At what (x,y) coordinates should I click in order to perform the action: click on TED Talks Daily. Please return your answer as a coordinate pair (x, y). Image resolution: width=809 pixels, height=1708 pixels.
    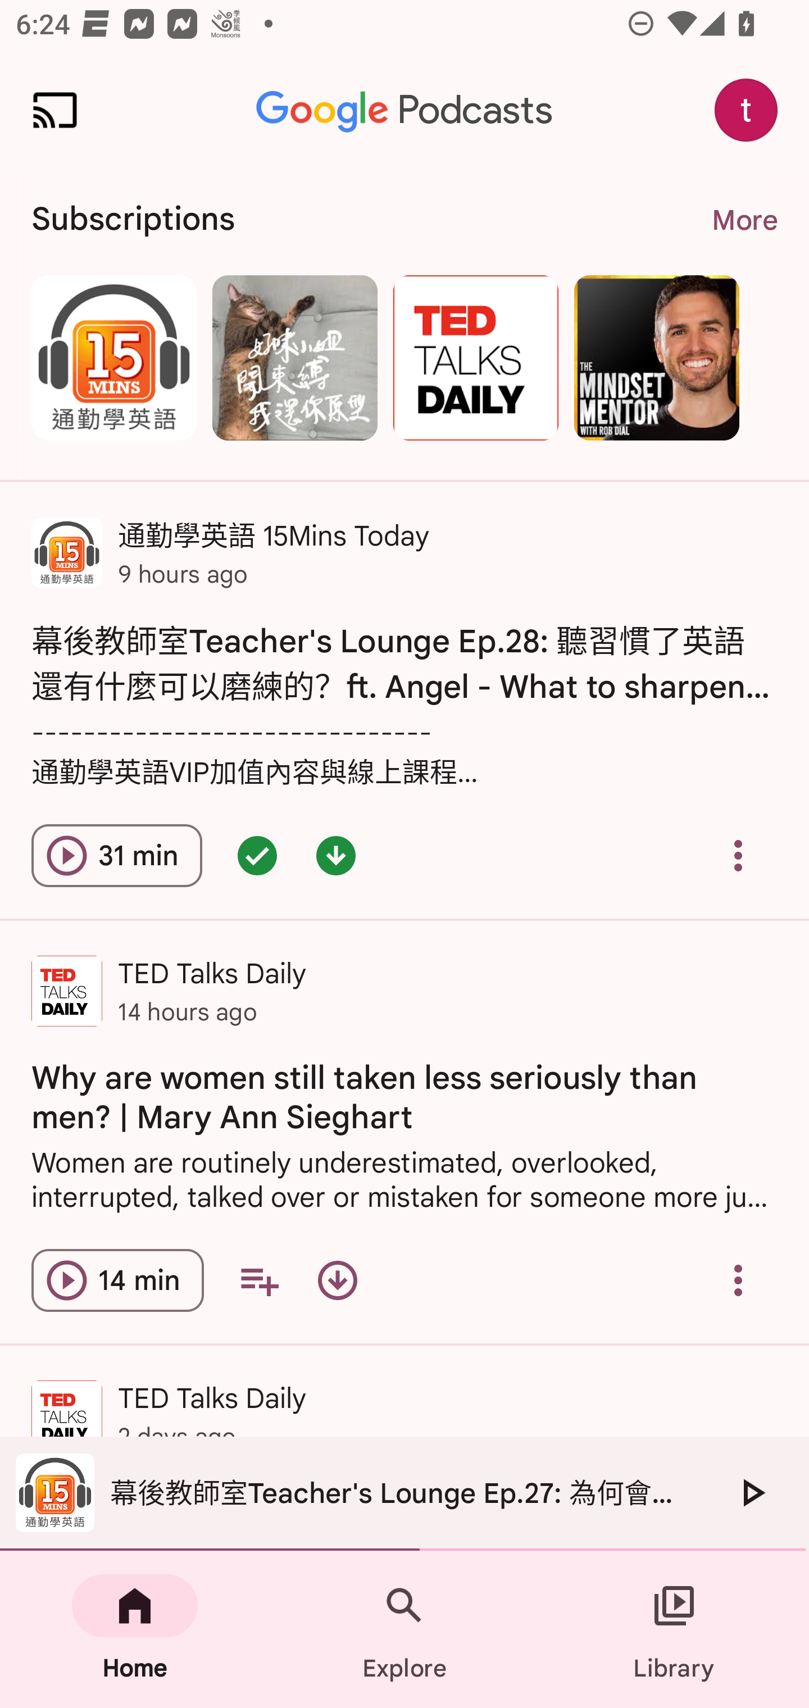
    Looking at the image, I should click on (475, 357).